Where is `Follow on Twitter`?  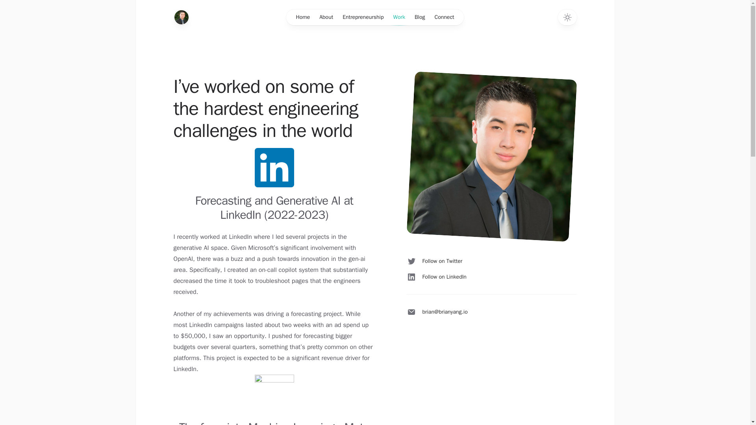
Follow on Twitter is located at coordinates (434, 261).